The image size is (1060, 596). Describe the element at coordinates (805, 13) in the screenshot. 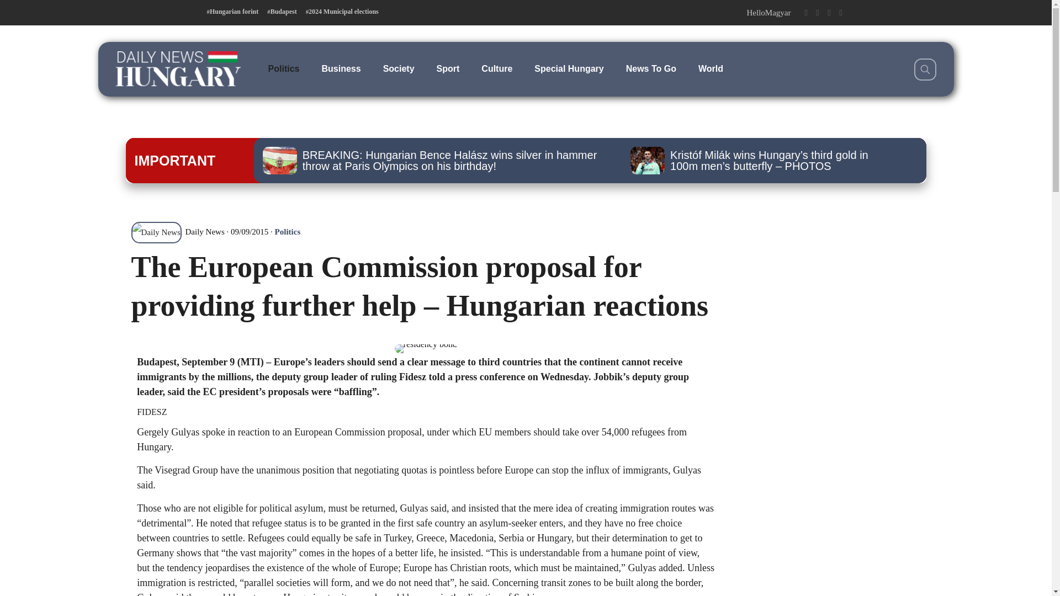

I see `Facebook` at that location.